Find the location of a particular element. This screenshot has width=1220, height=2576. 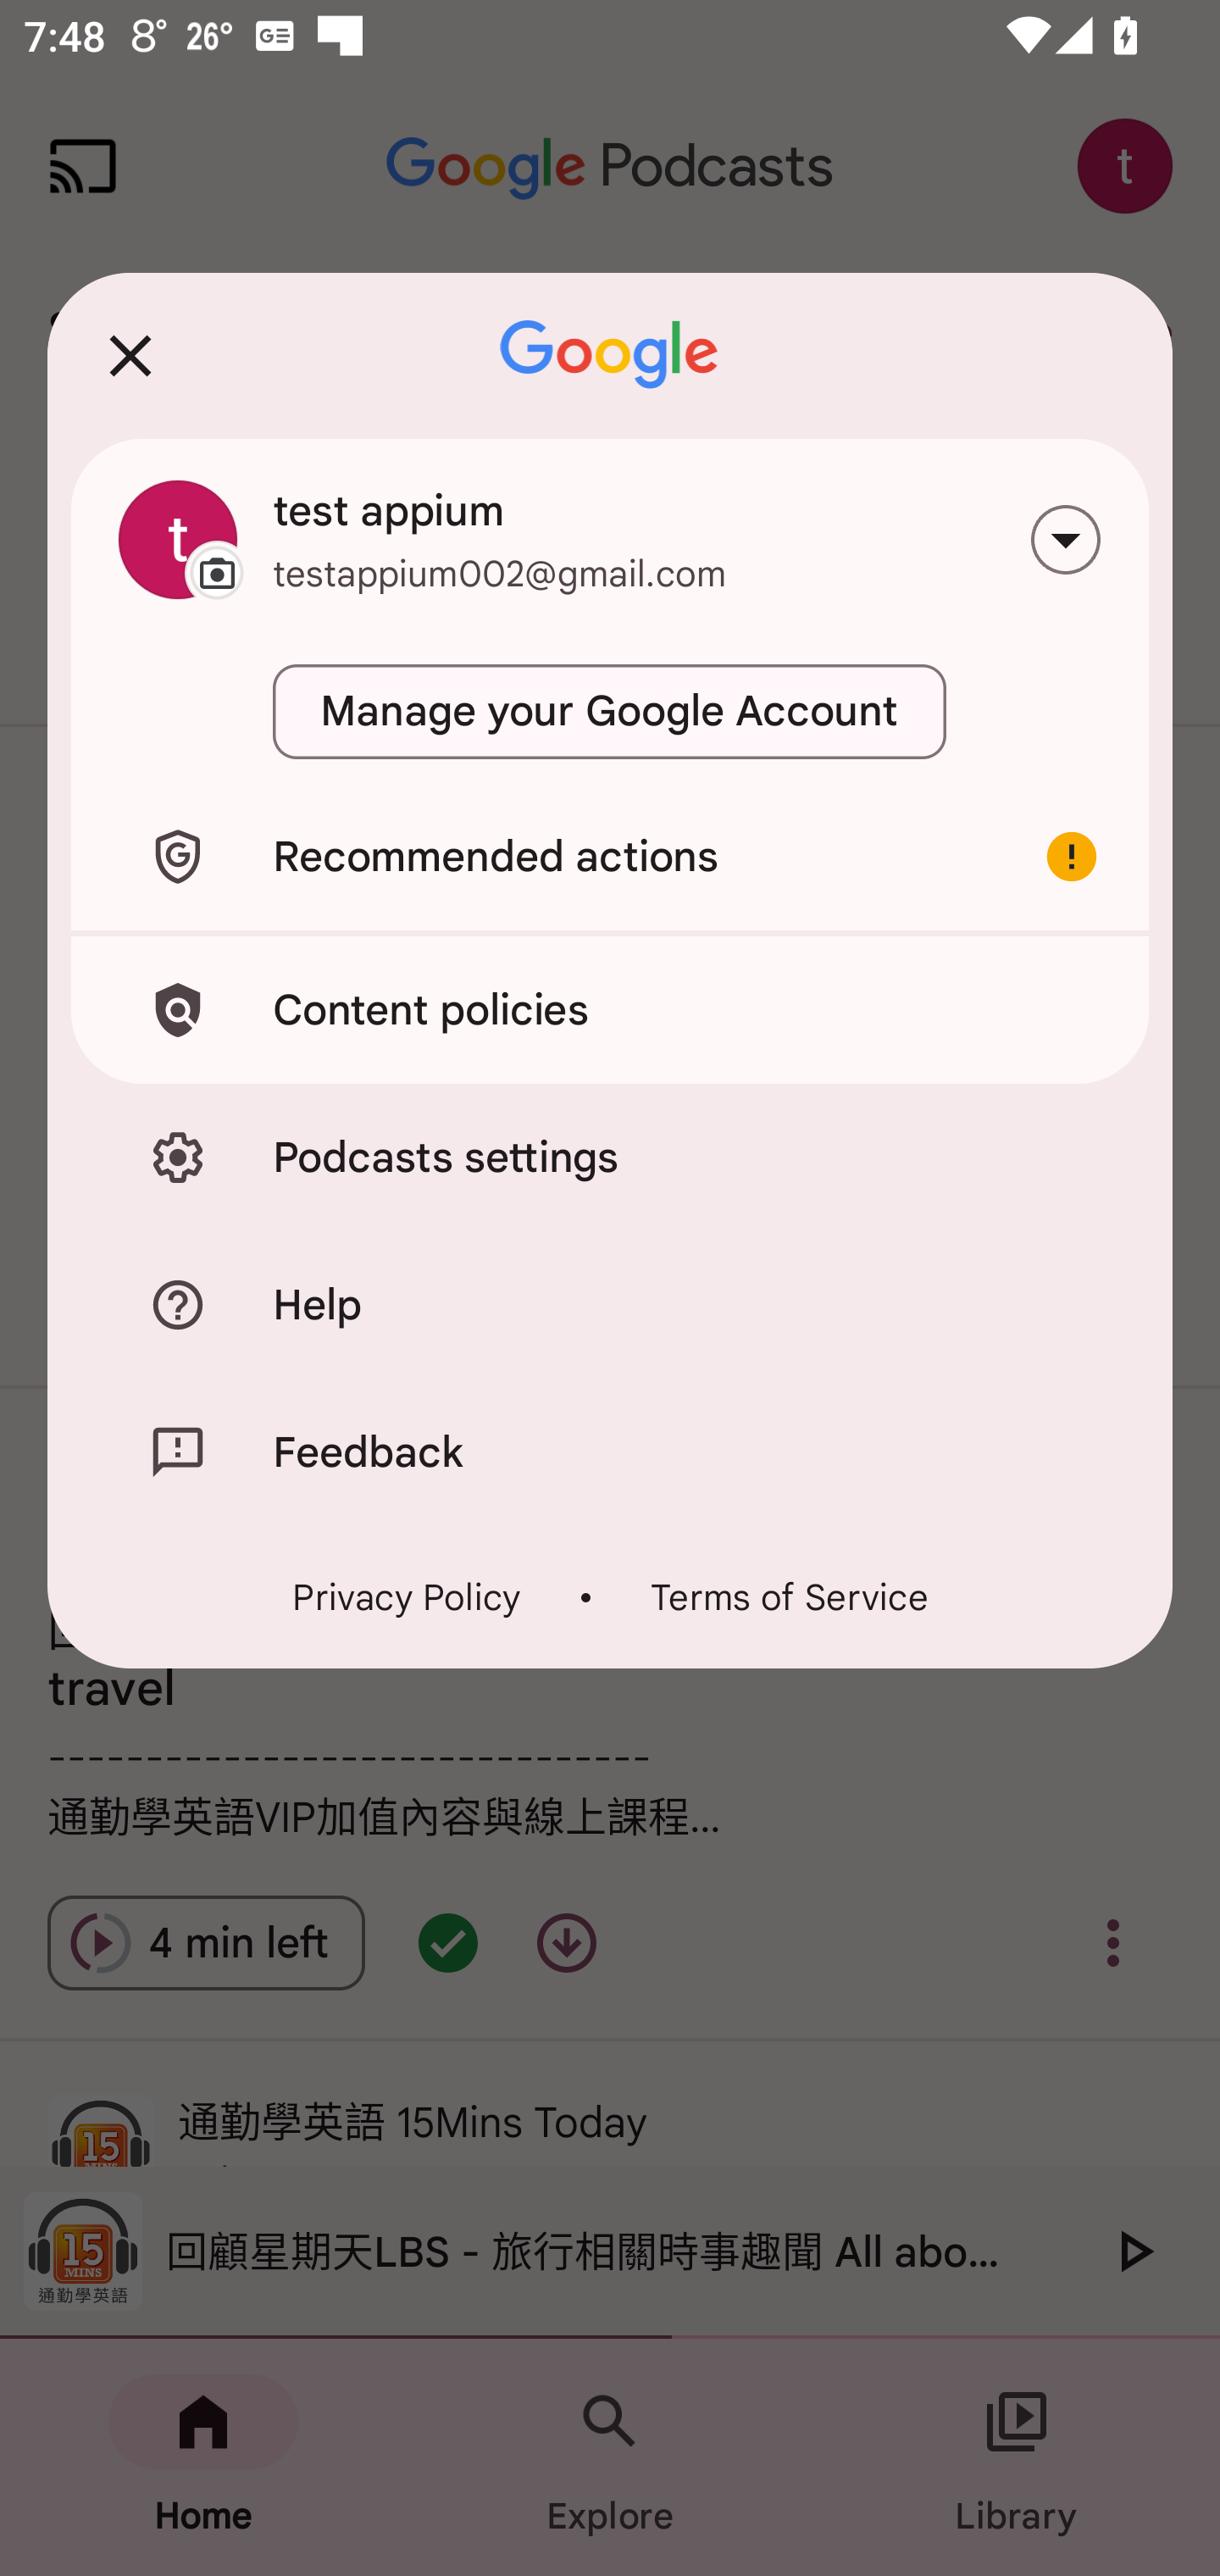

Manage your Google Account is located at coordinates (610, 712).